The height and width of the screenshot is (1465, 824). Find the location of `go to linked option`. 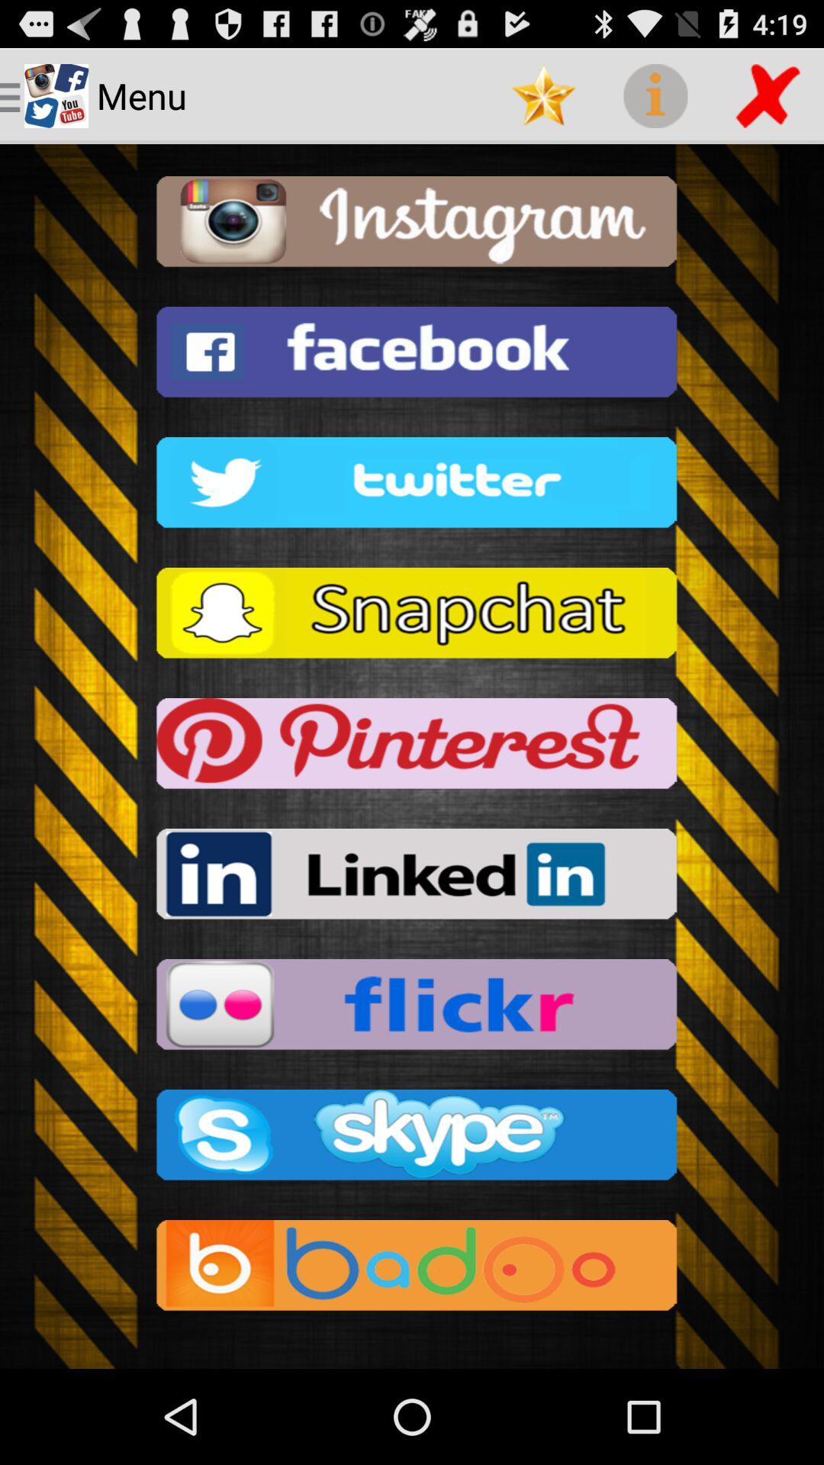

go to linked option is located at coordinates (412, 879).